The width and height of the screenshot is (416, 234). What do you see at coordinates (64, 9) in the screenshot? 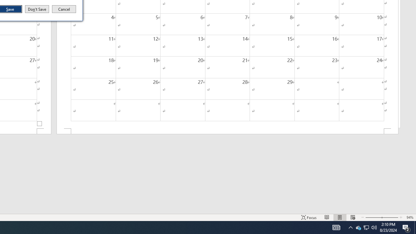
I see `Cancel` at bounding box center [64, 9].